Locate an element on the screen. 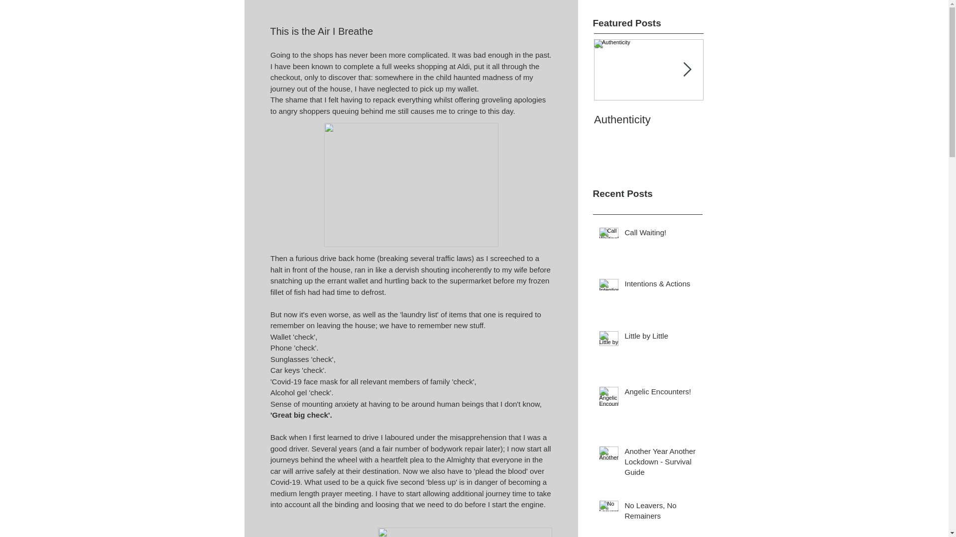 This screenshot has width=956, height=537. Call Waiting! is located at coordinates (660, 393).